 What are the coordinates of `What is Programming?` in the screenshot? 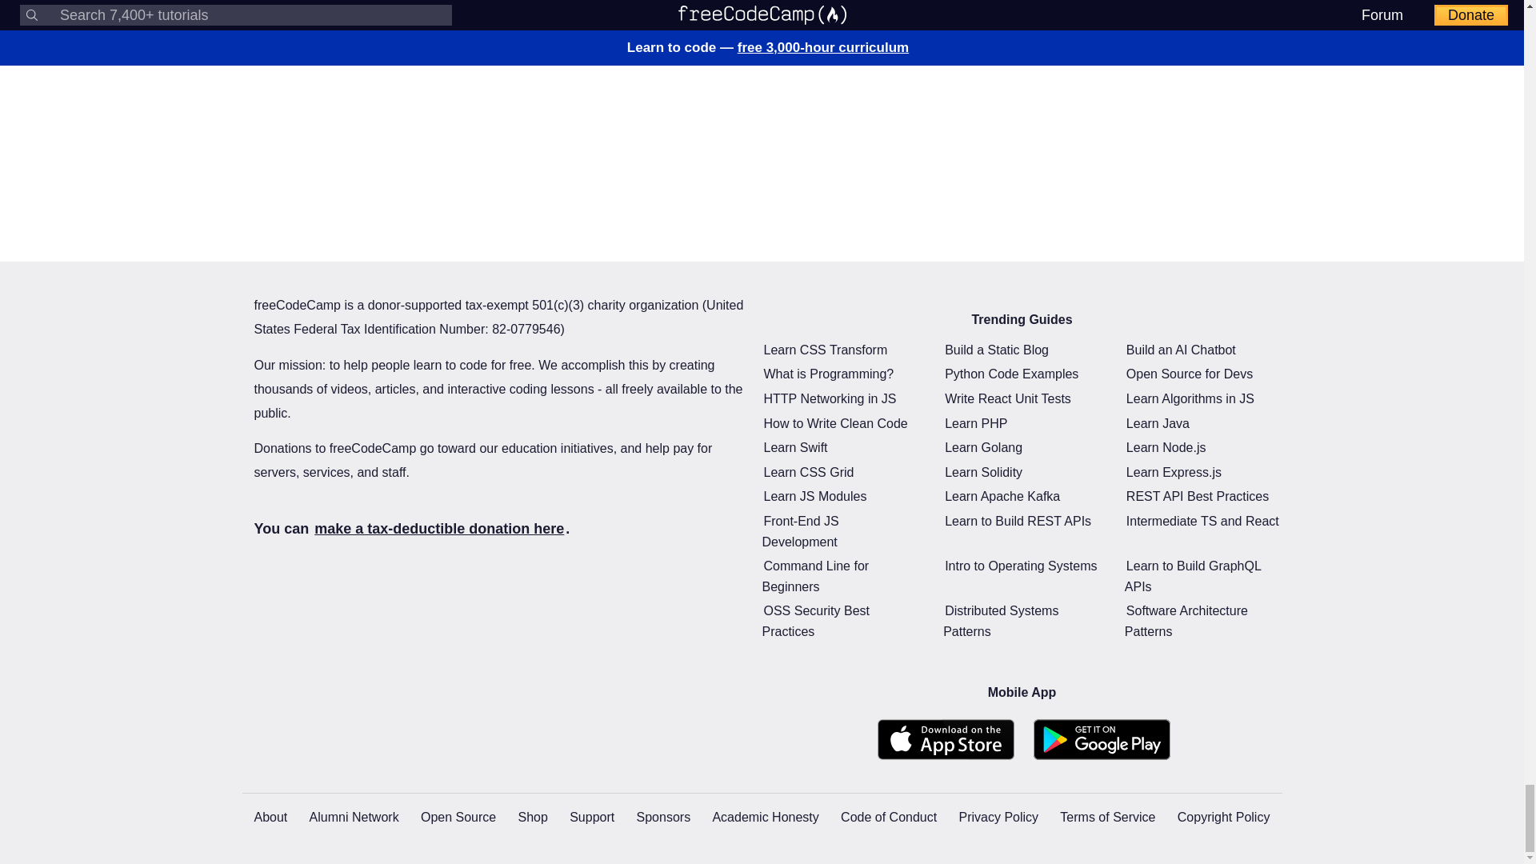 It's located at (829, 374).